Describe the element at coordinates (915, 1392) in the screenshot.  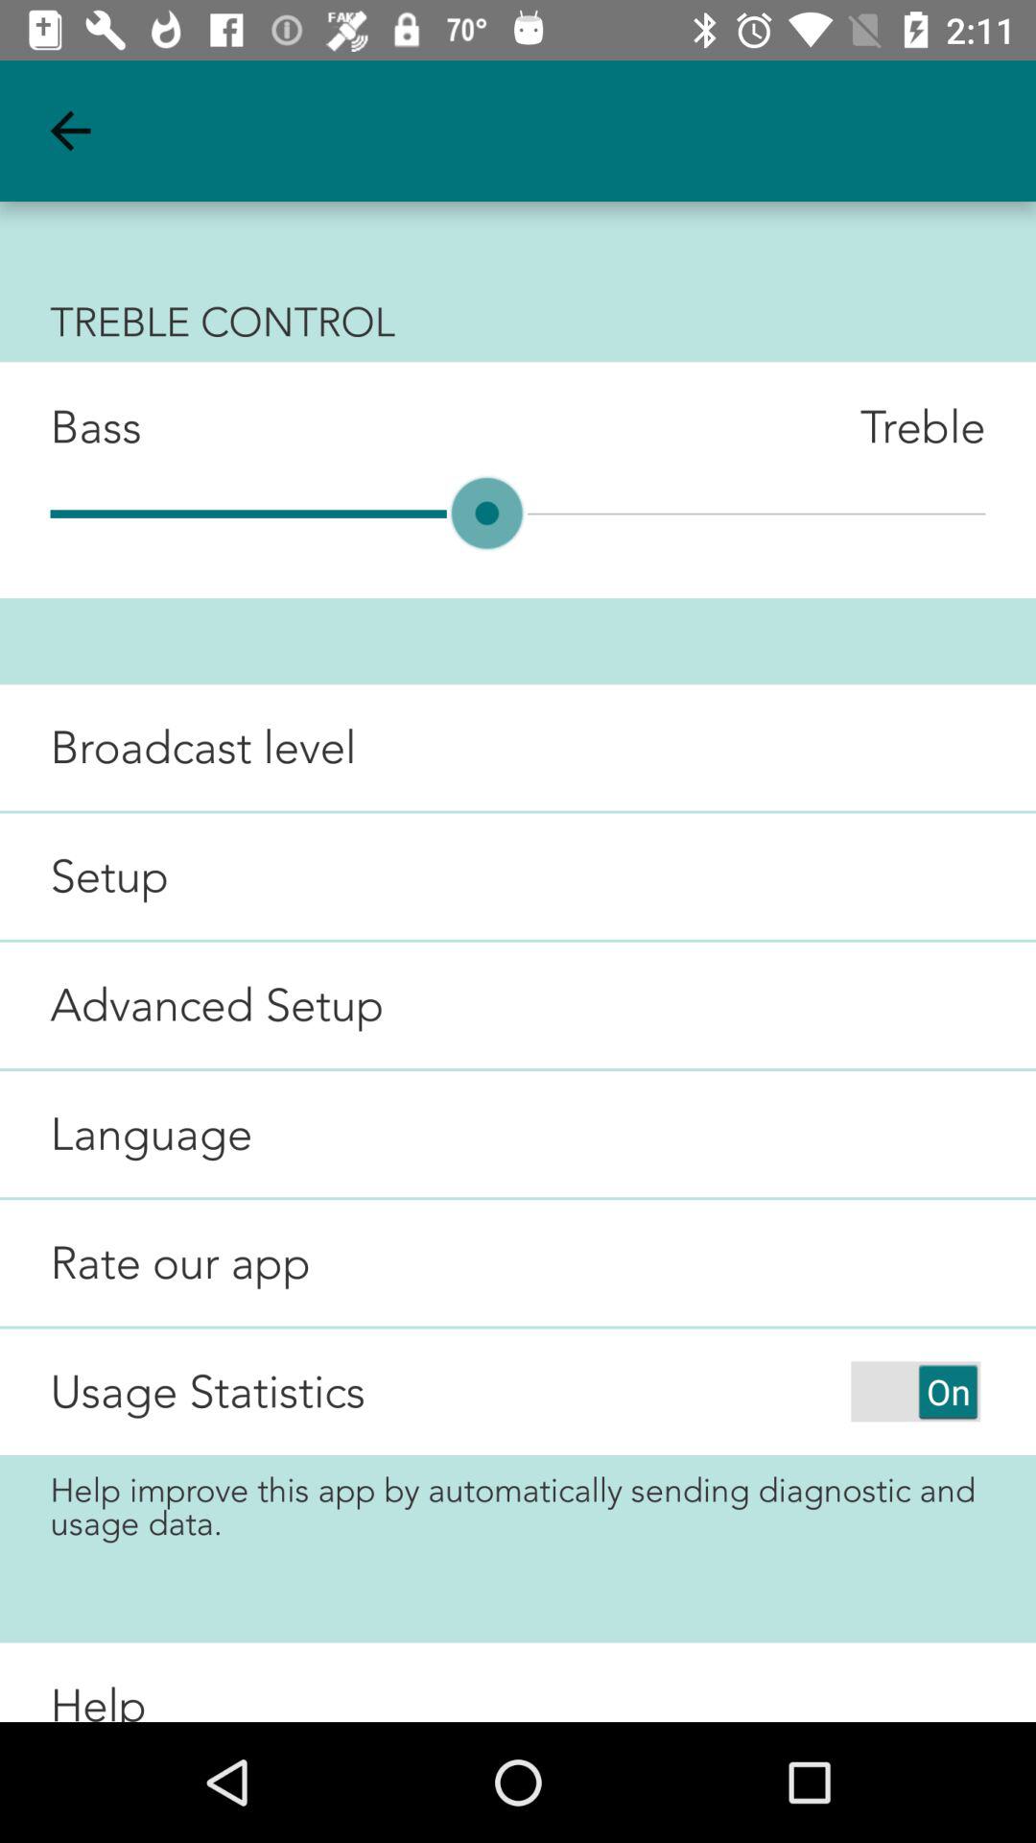
I see `turn off and on usage statistics` at that location.